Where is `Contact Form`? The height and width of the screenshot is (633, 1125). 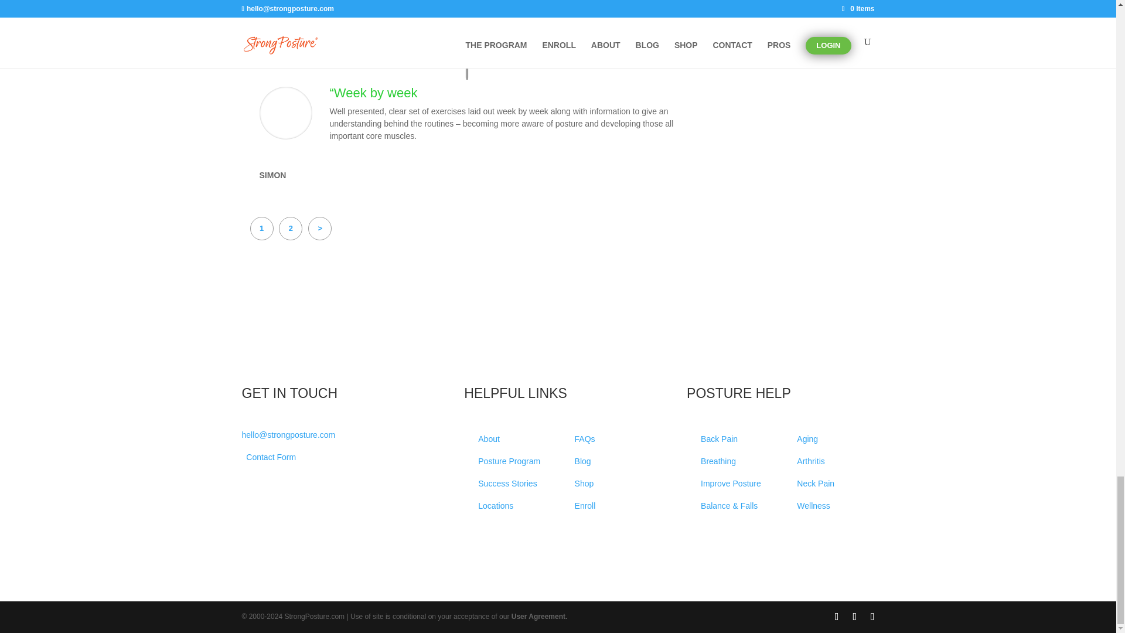
Contact Form is located at coordinates (271, 457).